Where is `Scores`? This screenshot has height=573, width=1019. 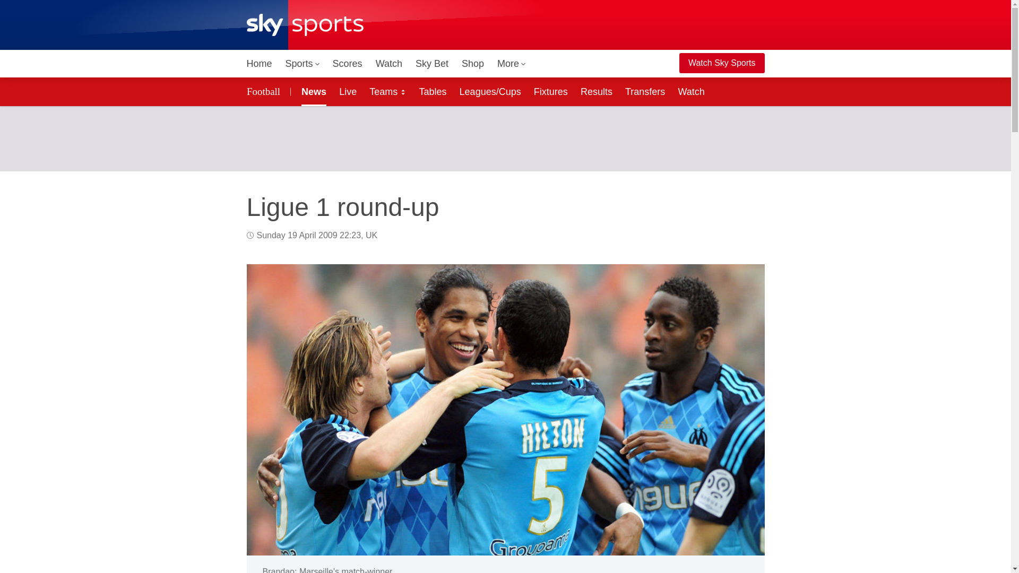
Scores is located at coordinates (347, 64).